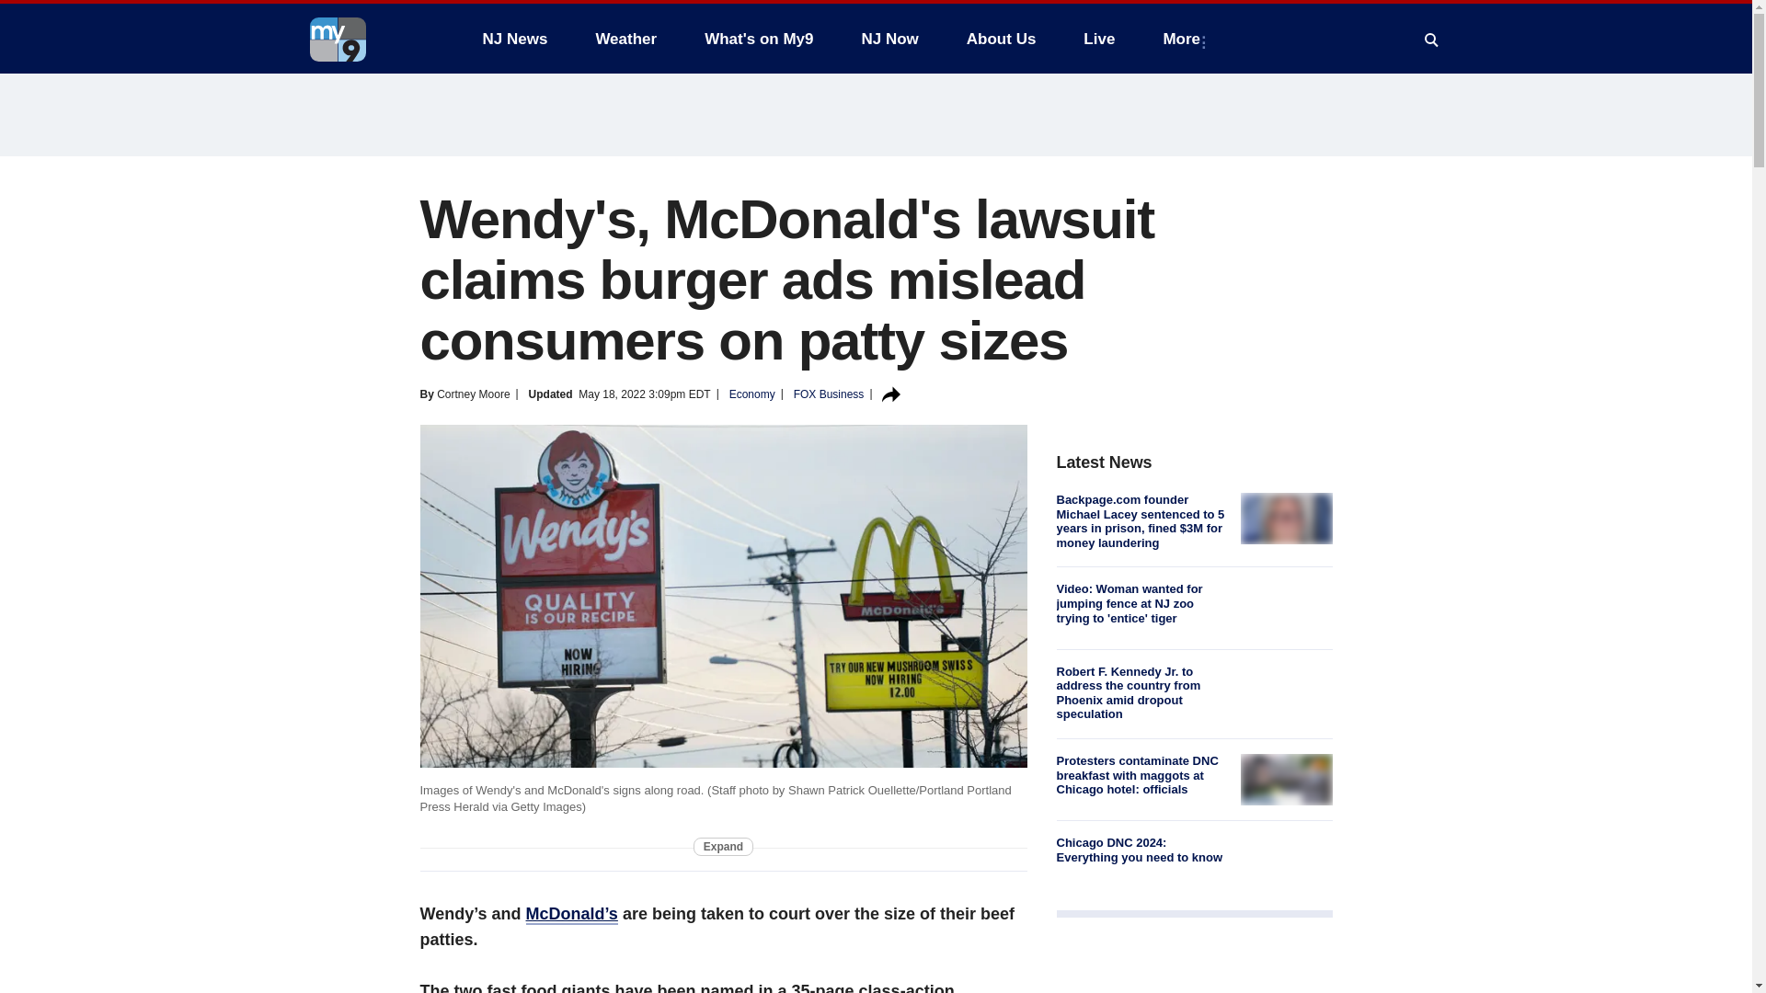 The width and height of the screenshot is (1766, 993). What do you see at coordinates (751, 394) in the screenshot?
I see `Economy` at bounding box center [751, 394].